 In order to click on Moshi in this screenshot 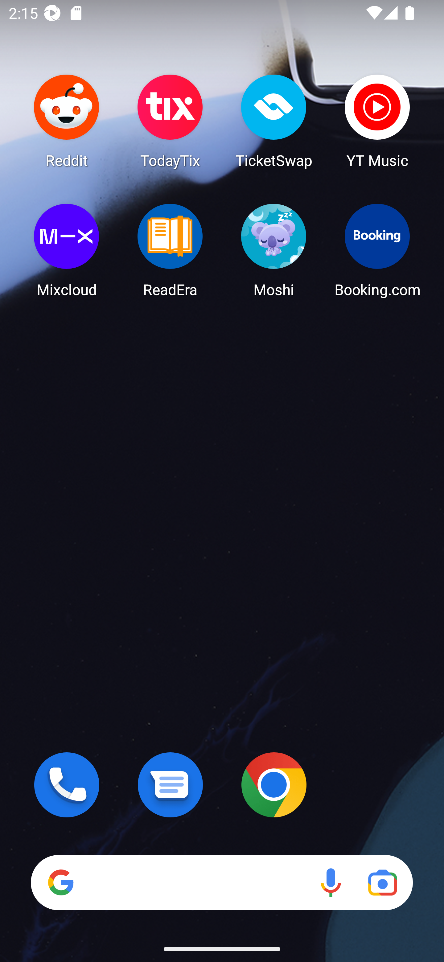, I will do `click(274, 250)`.